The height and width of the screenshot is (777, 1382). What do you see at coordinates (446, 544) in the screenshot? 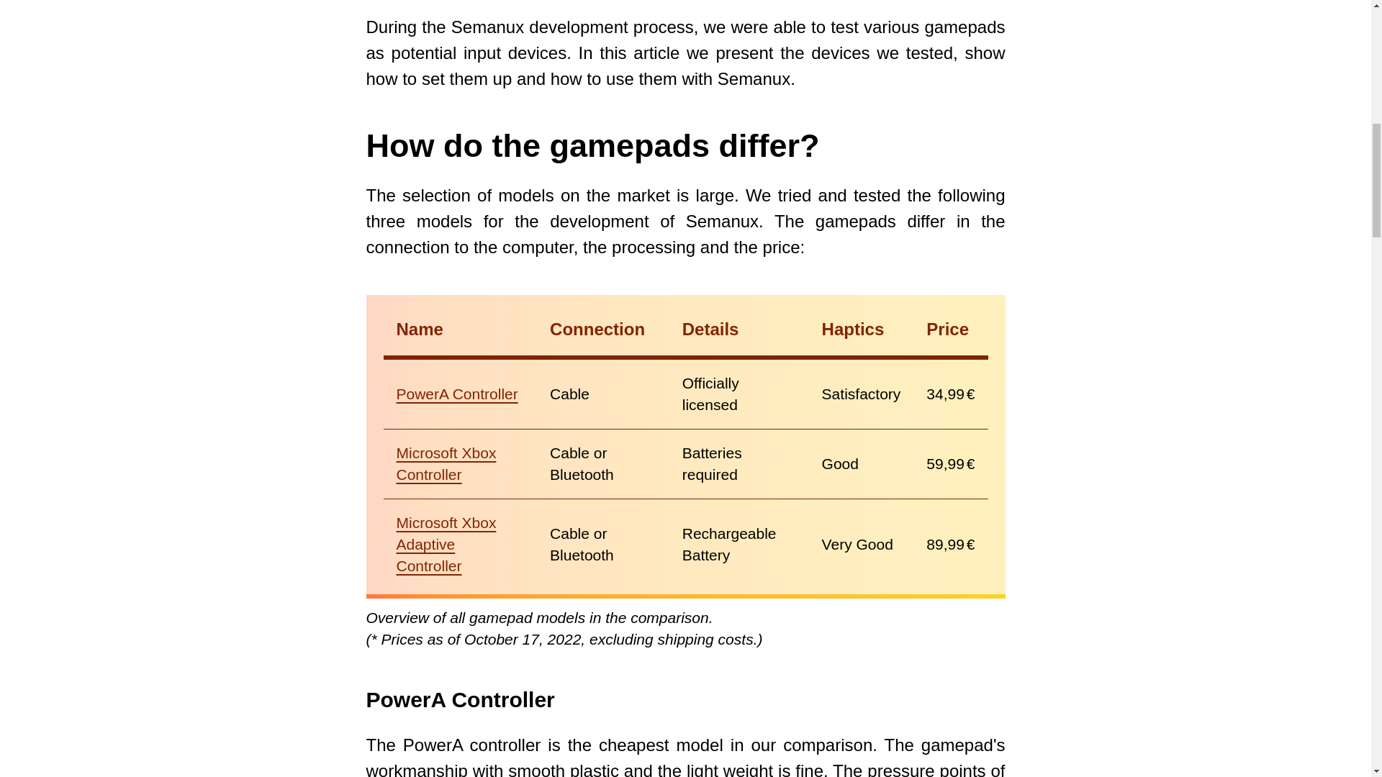
I see `Microsoft Xbox Adaptive Controller` at bounding box center [446, 544].